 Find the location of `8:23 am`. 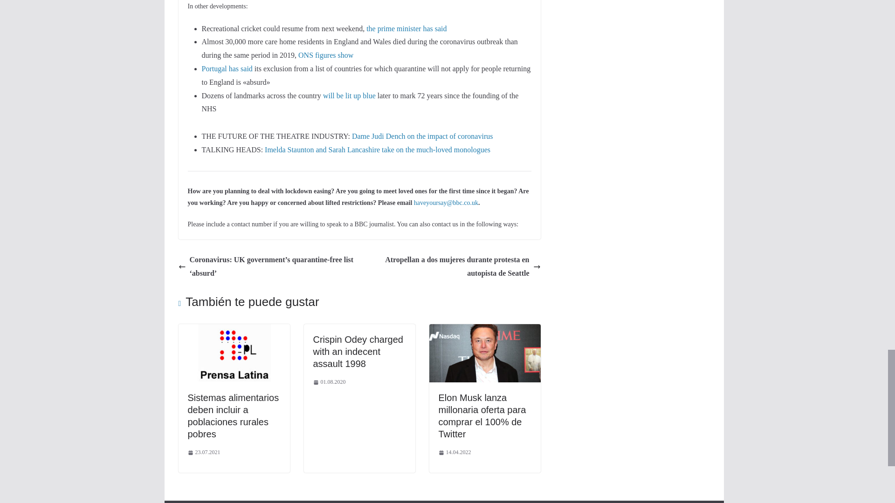

8:23 am is located at coordinates (454, 453).